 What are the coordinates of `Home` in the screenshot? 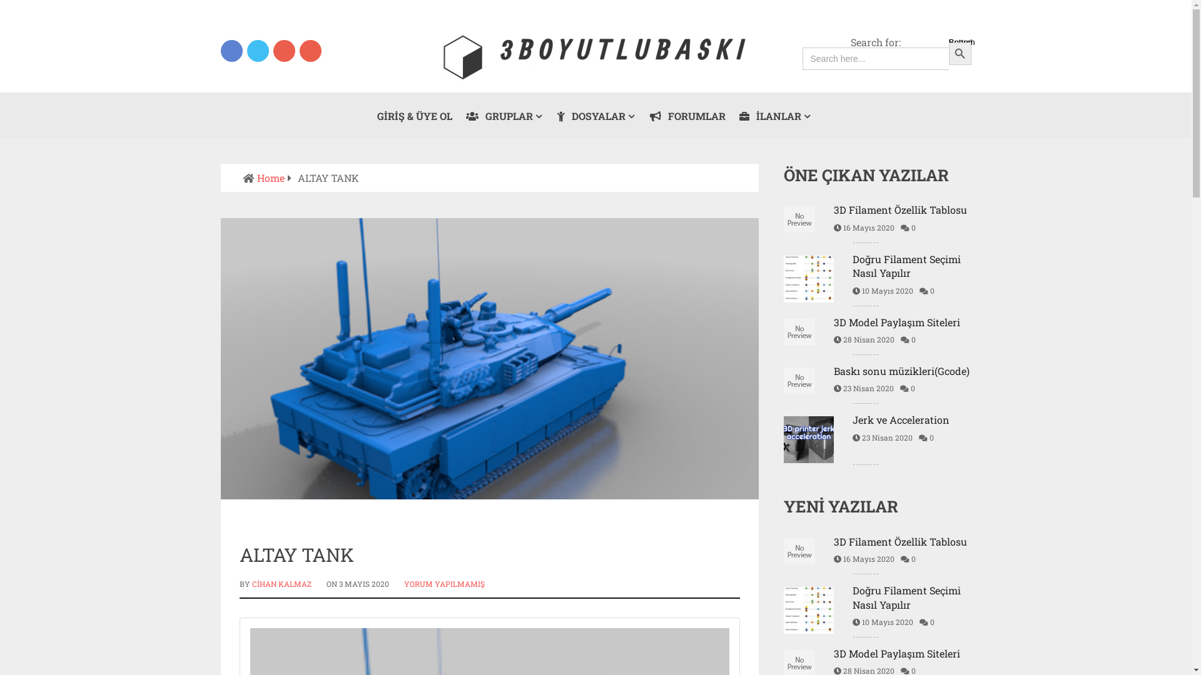 It's located at (270, 177).